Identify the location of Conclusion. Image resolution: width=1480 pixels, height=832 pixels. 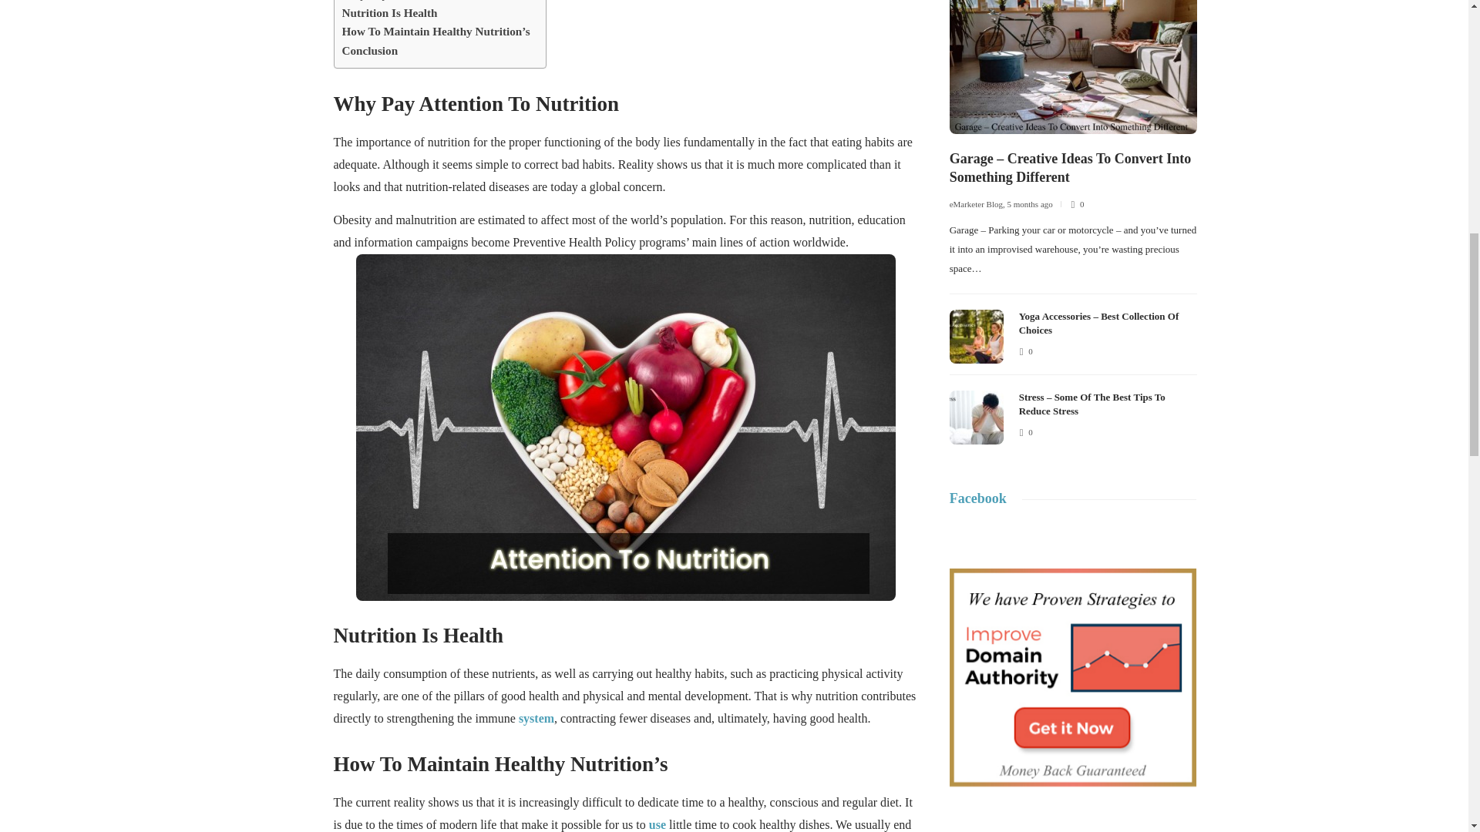
(370, 51).